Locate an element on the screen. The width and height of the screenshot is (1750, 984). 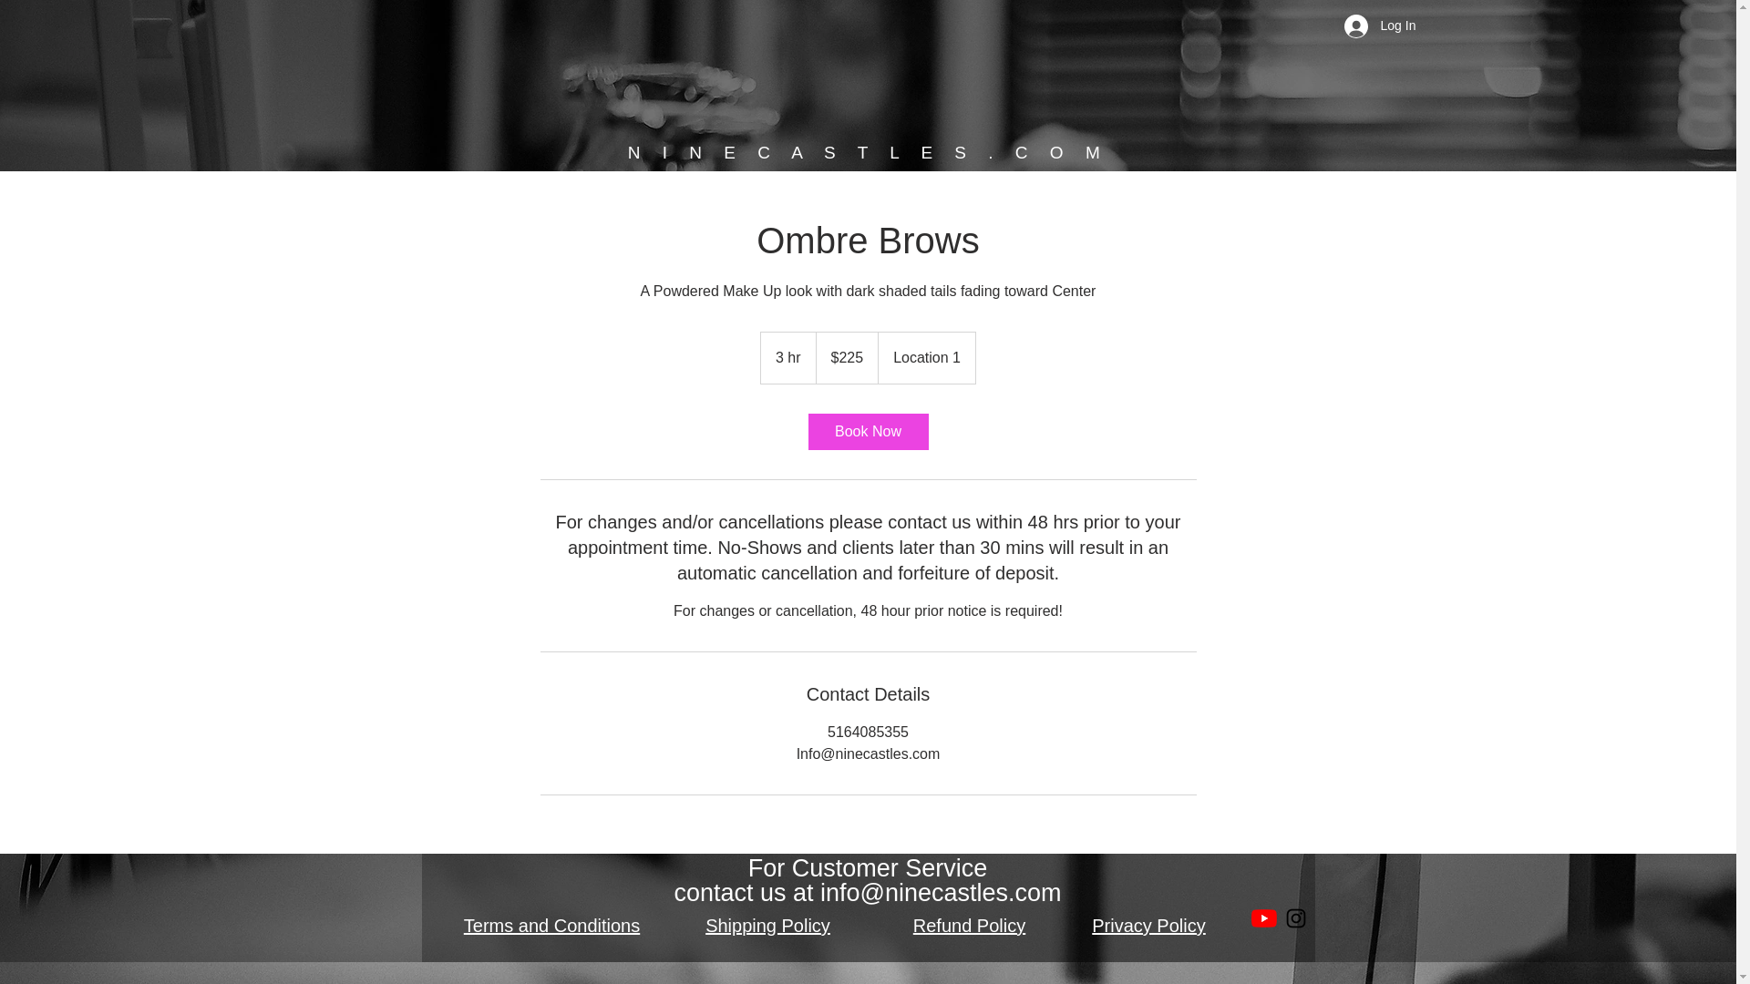
Log In is located at coordinates (1372, 26).